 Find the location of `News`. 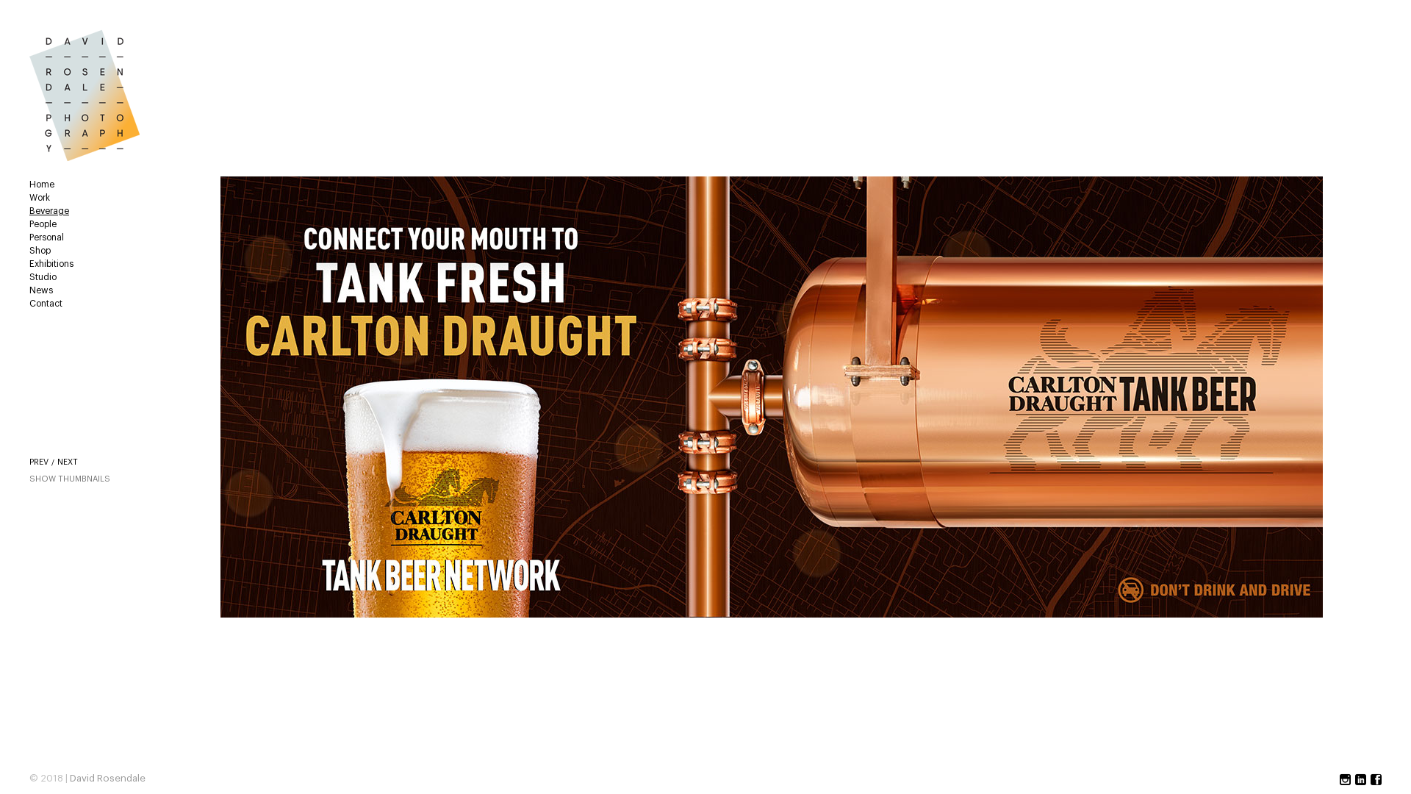

News is located at coordinates (85, 291).